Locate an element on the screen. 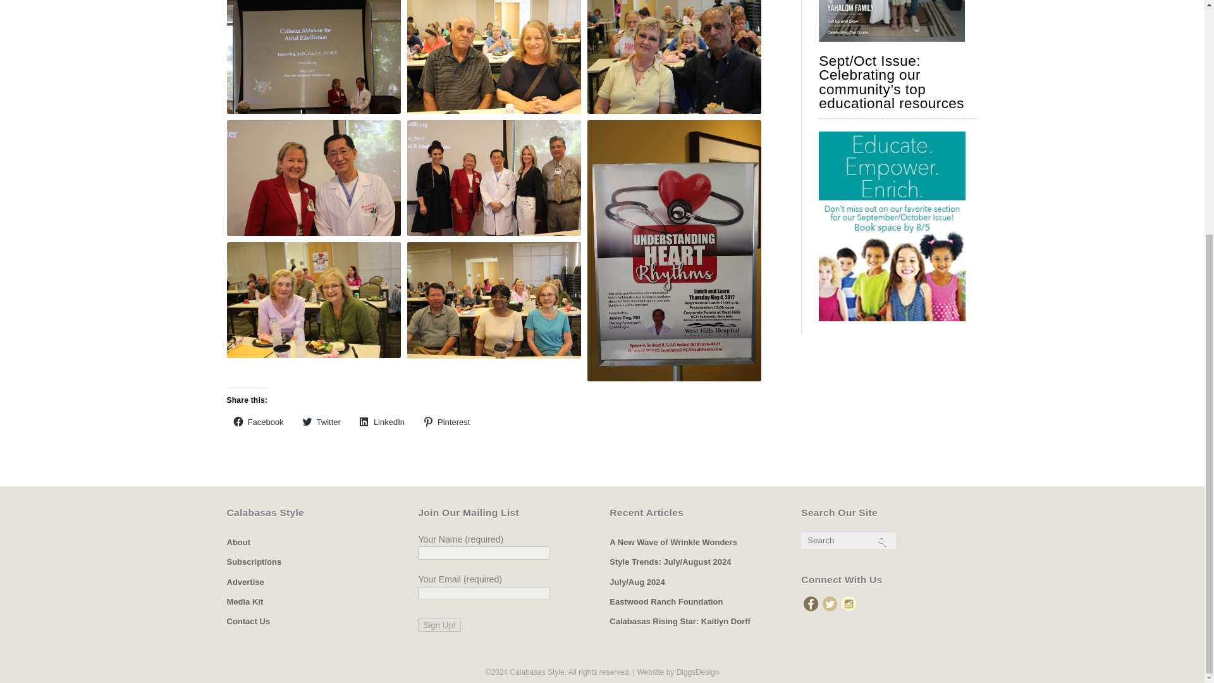 The image size is (1214, 683). Twitter is located at coordinates (321, 421).